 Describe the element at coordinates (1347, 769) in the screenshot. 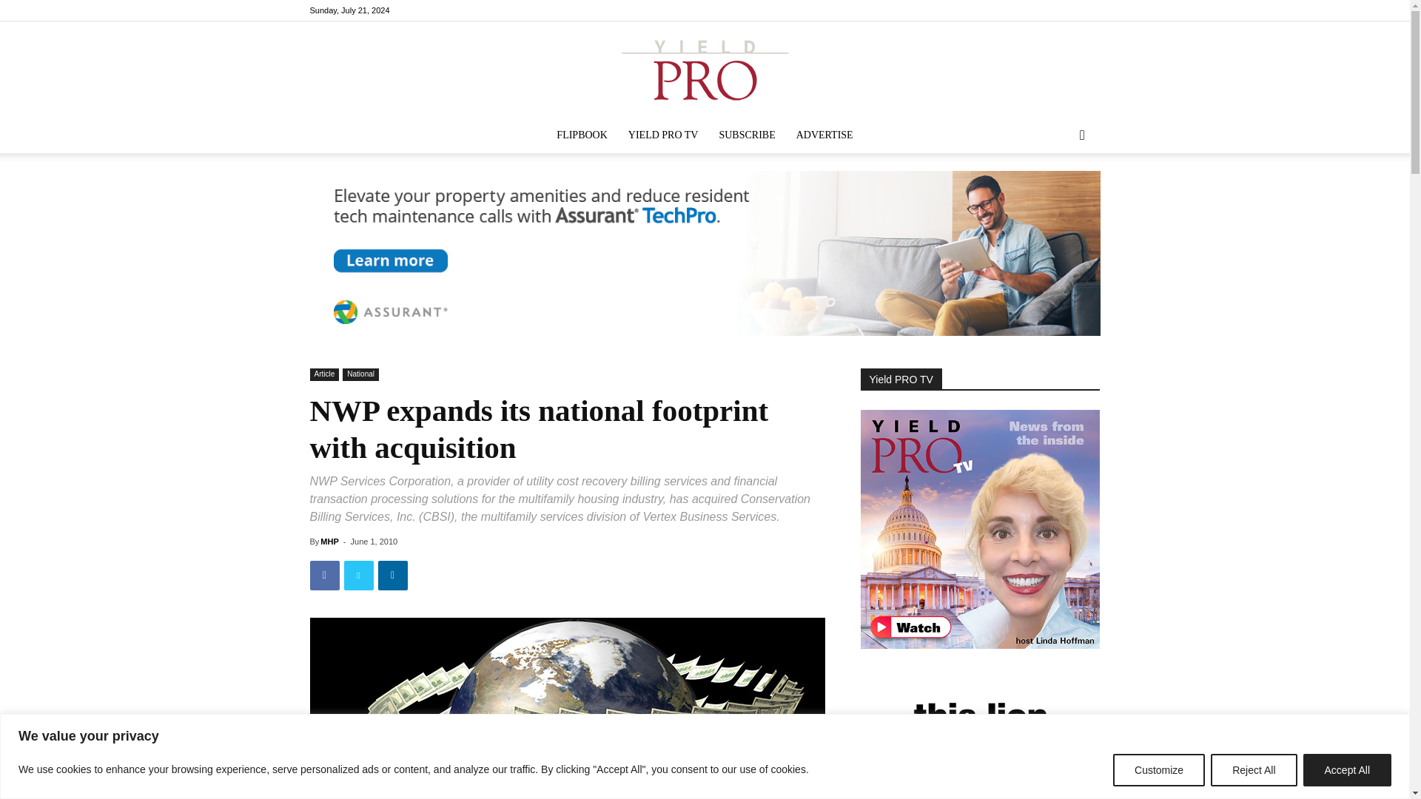

I see `Accept All` at that location.